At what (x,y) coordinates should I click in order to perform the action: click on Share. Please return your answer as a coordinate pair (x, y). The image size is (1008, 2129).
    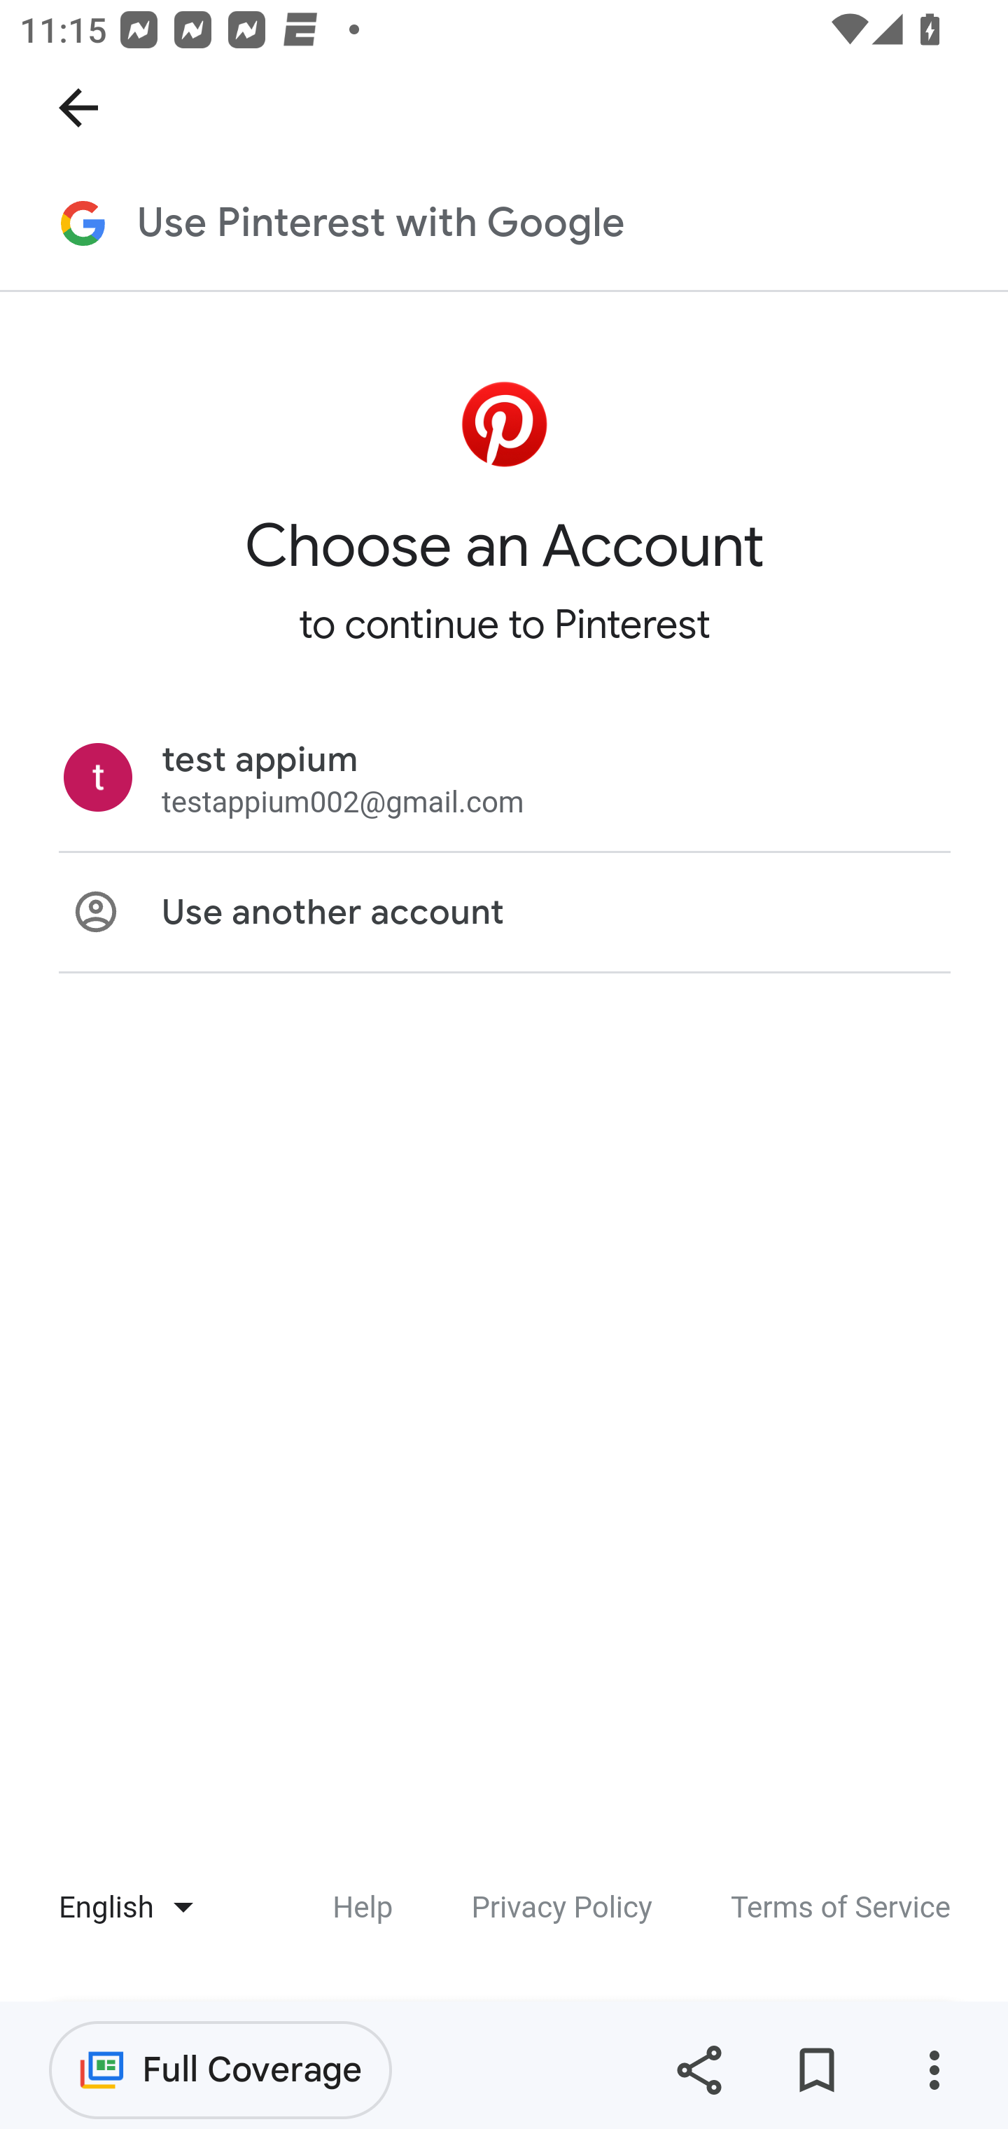
    Looking at the image, I should click on (699, 2070).